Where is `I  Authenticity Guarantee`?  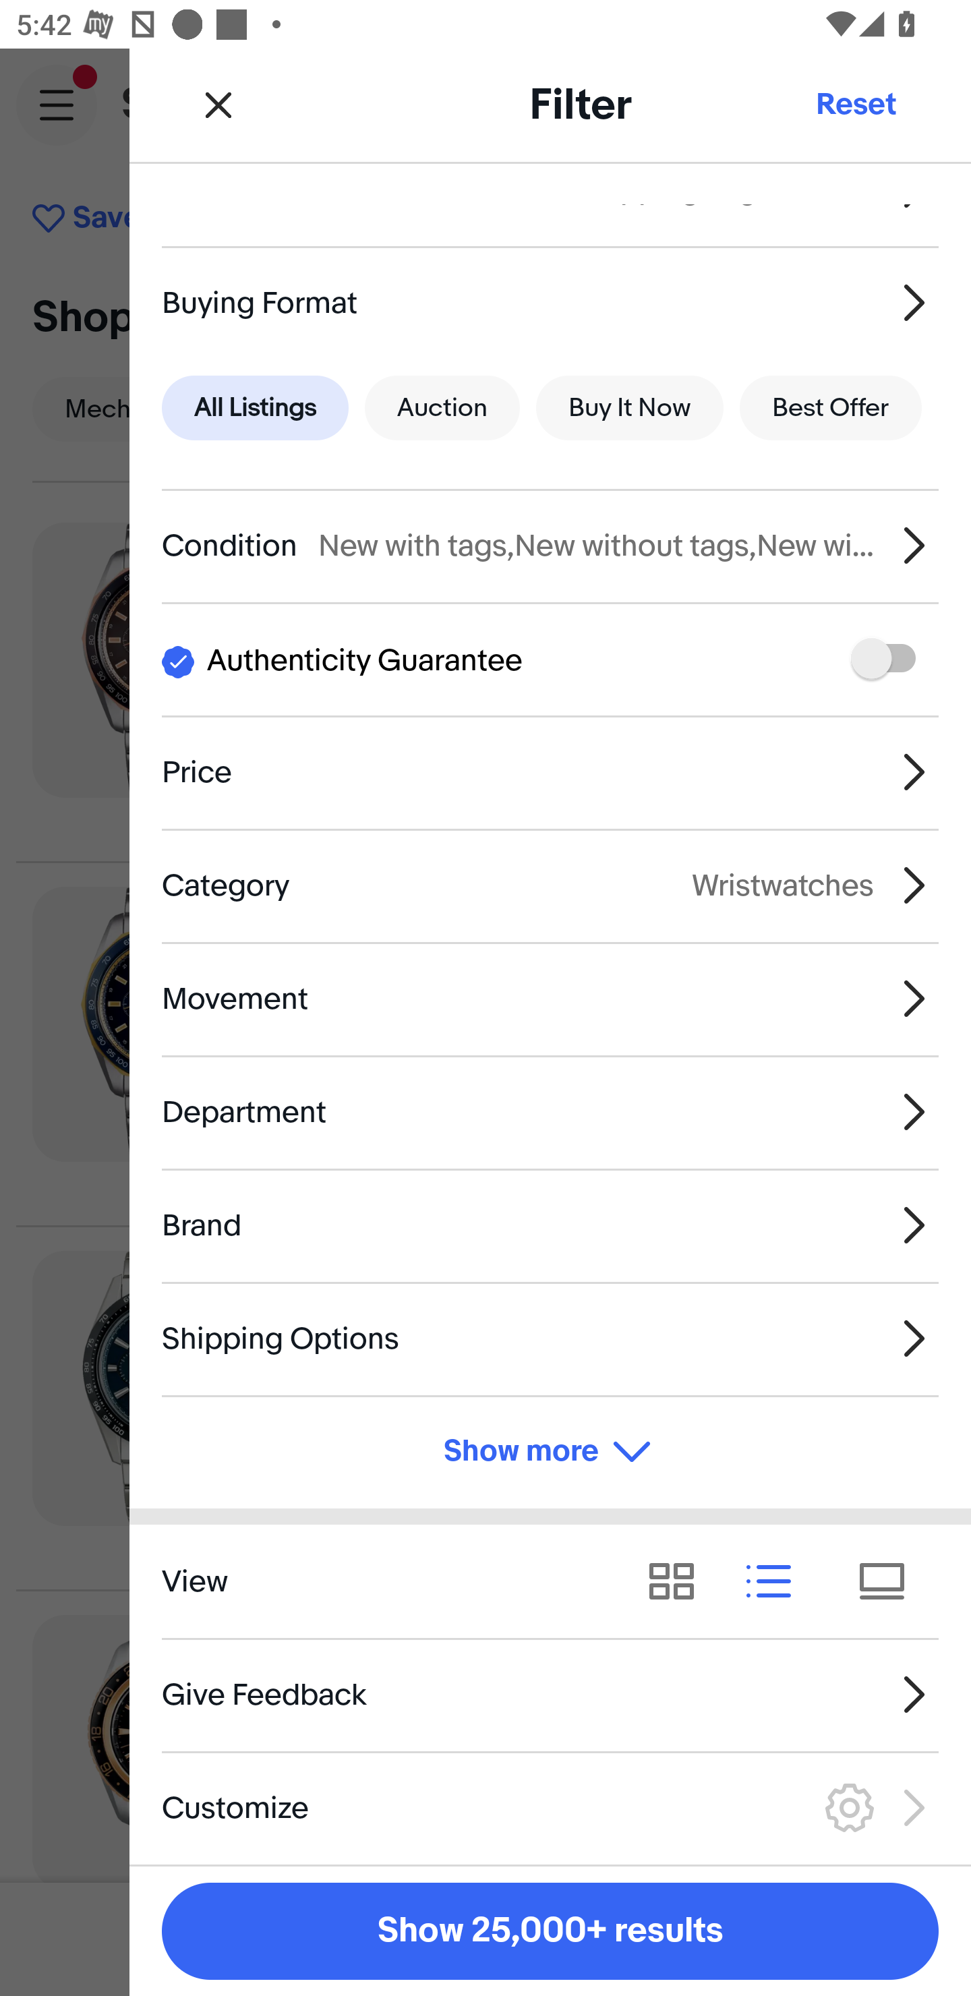
I  Authenticity Guarantee is located at coordinates (550, 658).